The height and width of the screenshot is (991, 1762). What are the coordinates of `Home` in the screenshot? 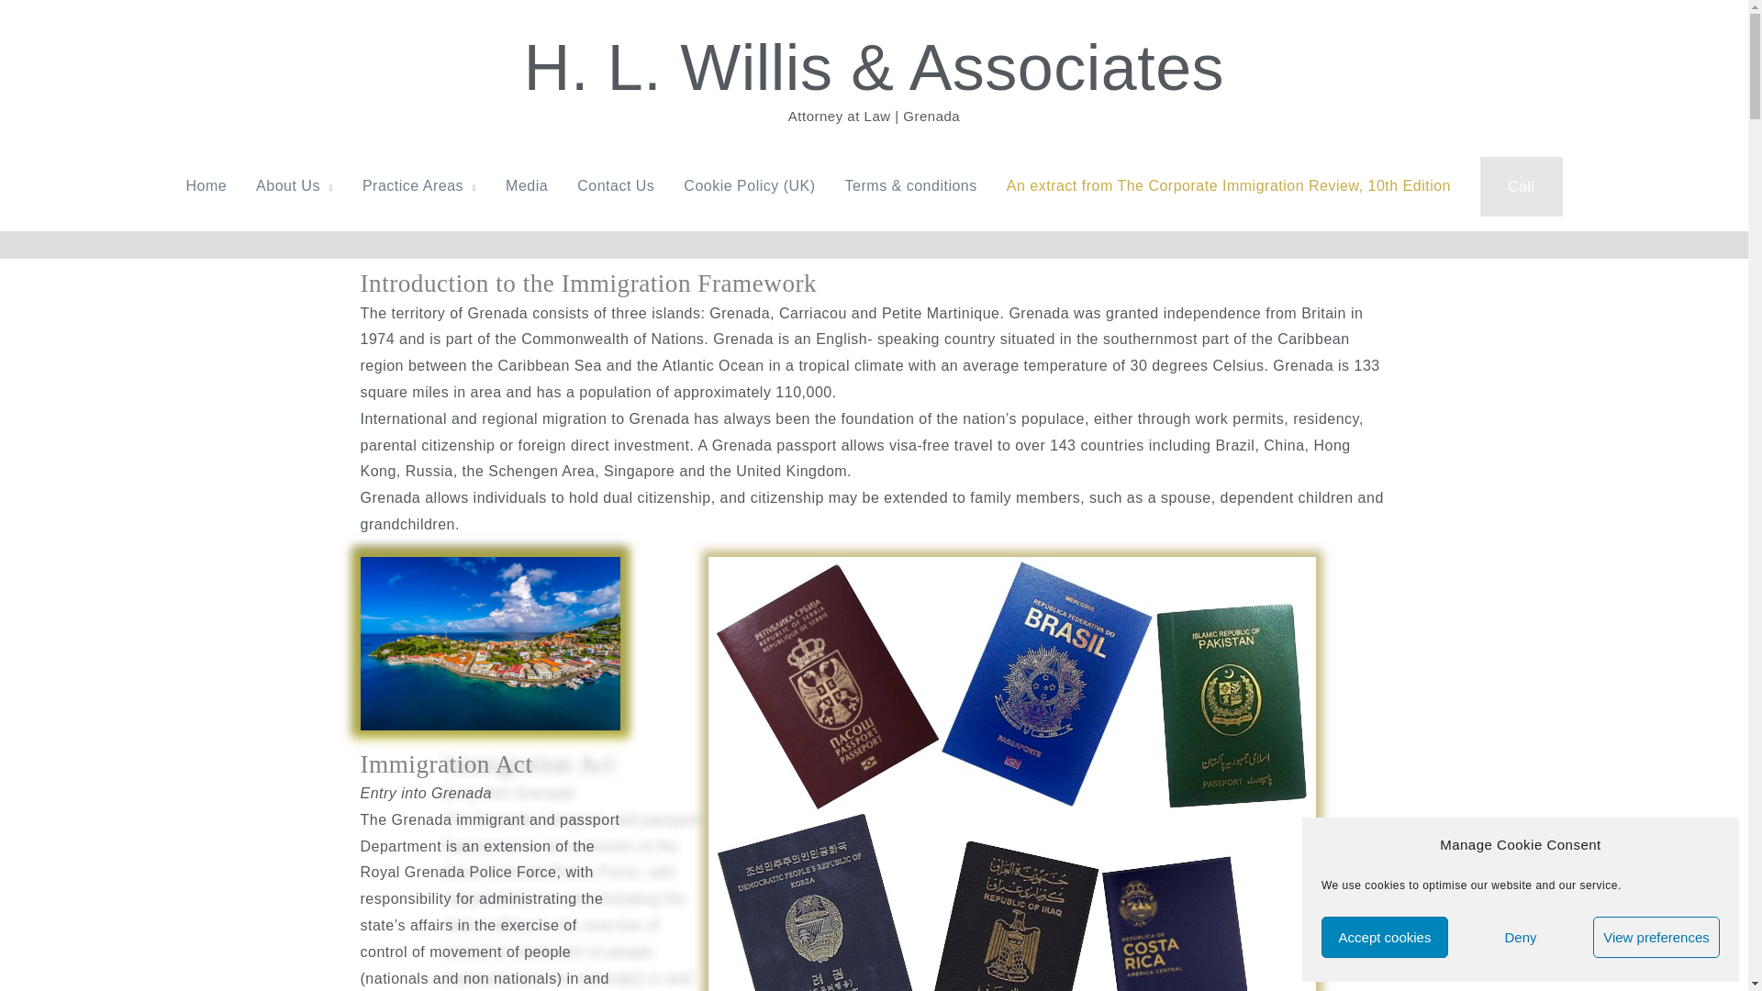 It's located at (206, 185).